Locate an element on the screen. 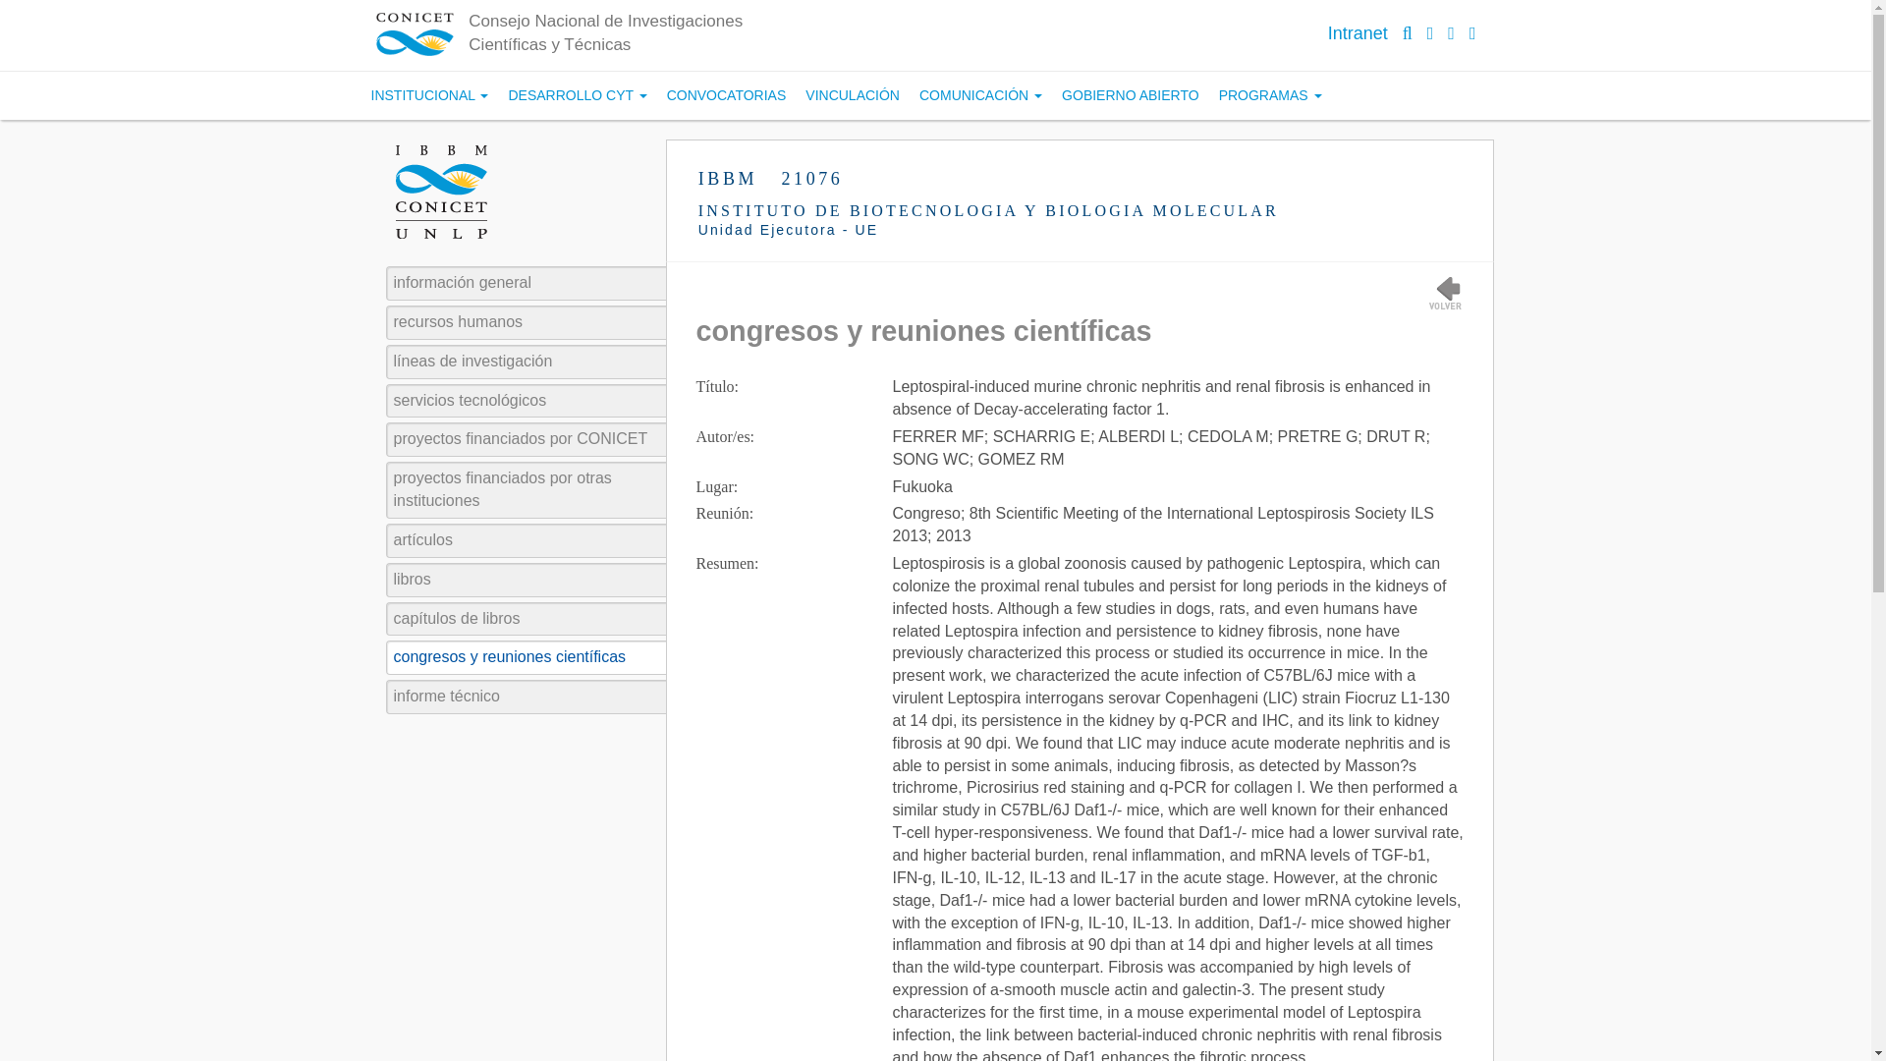 This screenshot has width=1886, height=1061. INSTITUCIONAL is located at coordinates (430, 96).